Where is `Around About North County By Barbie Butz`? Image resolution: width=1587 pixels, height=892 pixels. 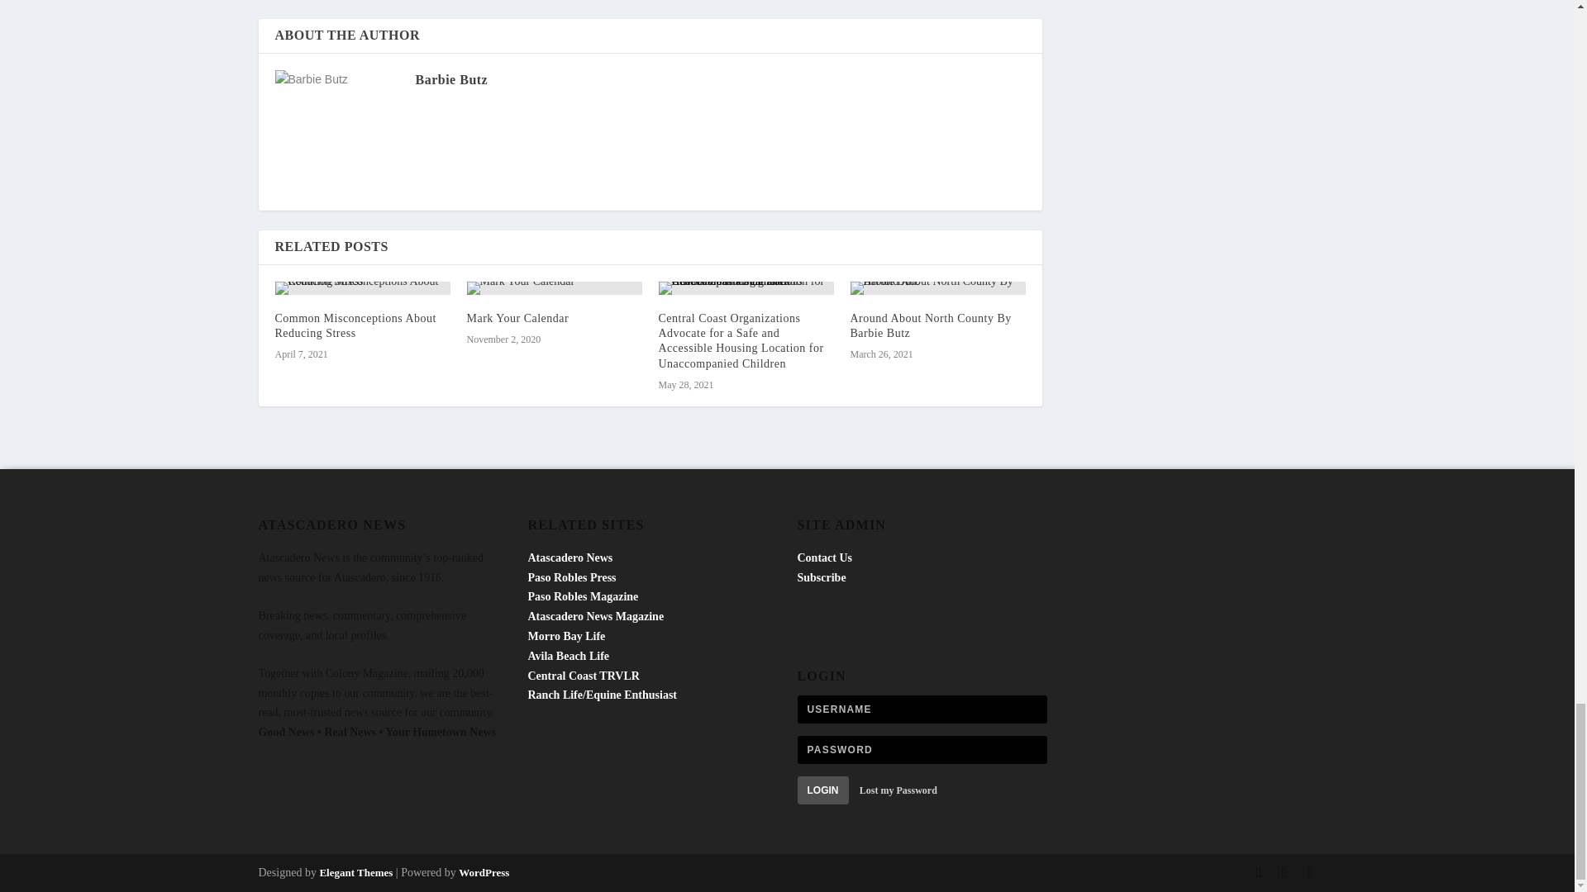 Around About North County By Barbie Butz is located at coordinates (930, 325).